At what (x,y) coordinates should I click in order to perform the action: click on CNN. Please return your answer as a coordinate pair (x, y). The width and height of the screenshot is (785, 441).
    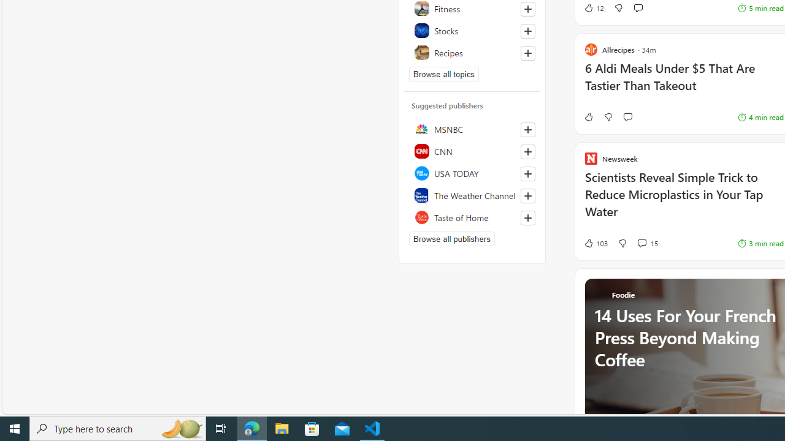
    Looking at the image, I should click on (472, 151).